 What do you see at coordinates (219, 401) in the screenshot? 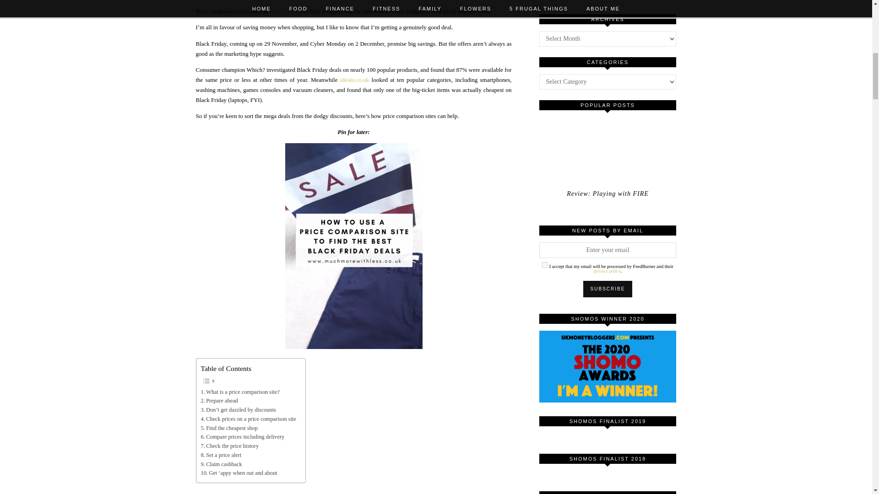
I see `Prepare ahead` at bounding box center [219, 401].